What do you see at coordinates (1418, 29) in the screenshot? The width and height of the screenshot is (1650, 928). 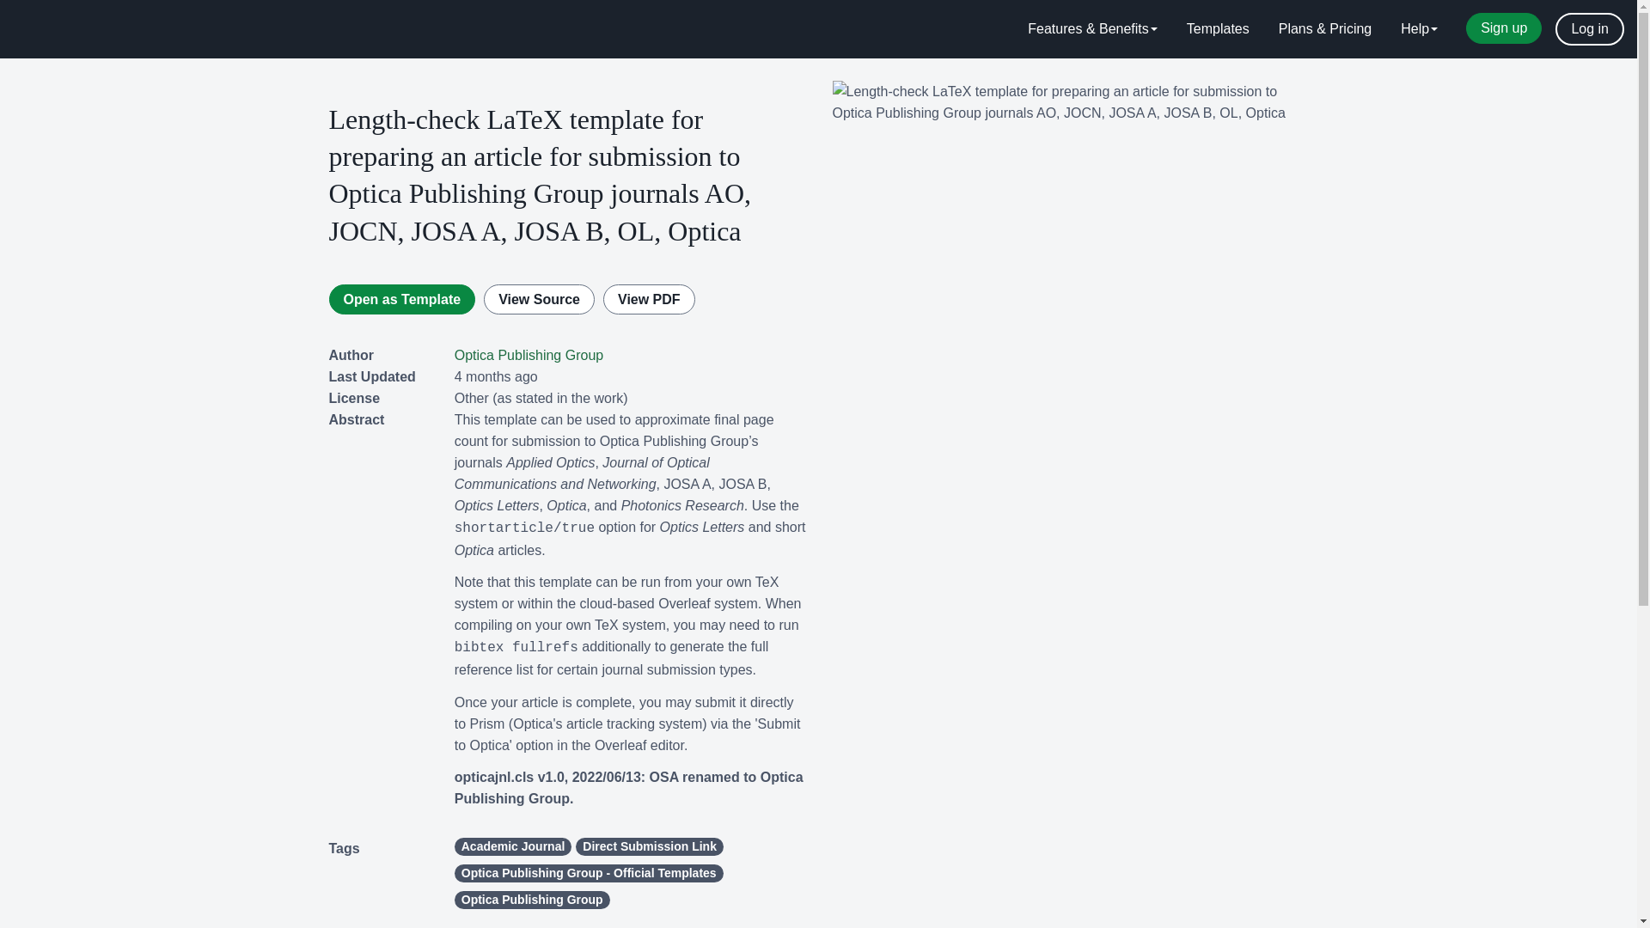 I see `Help` at bounding box center [1418, 29].